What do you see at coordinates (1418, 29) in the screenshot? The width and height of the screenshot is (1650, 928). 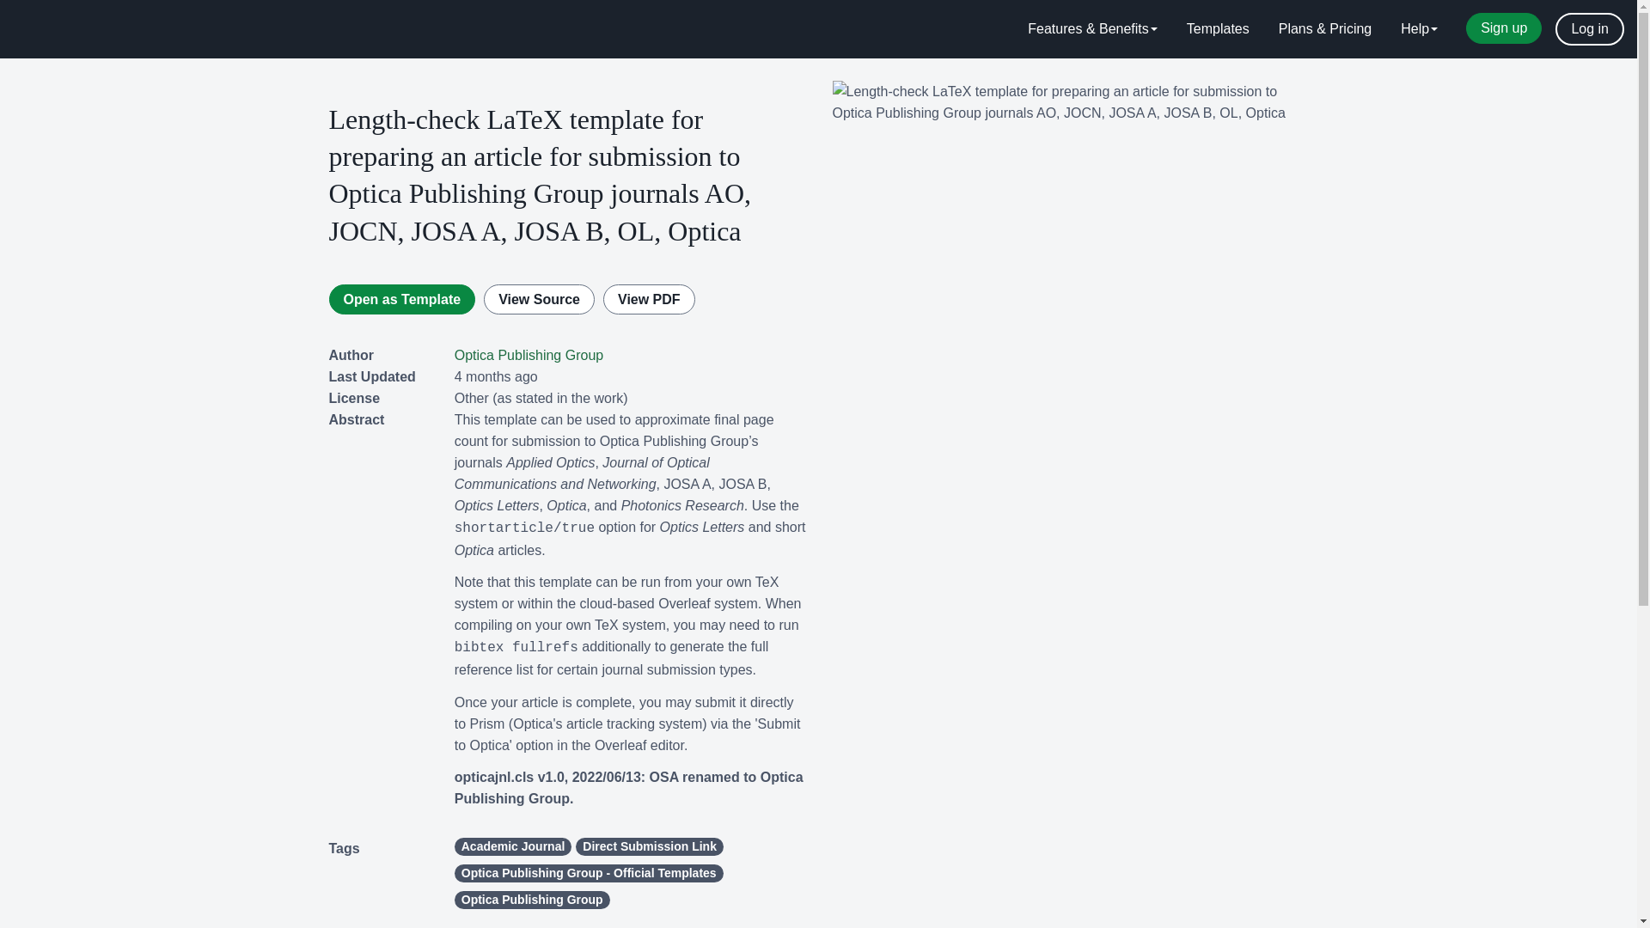 I see `Help` at bounding box center [1418, 29].